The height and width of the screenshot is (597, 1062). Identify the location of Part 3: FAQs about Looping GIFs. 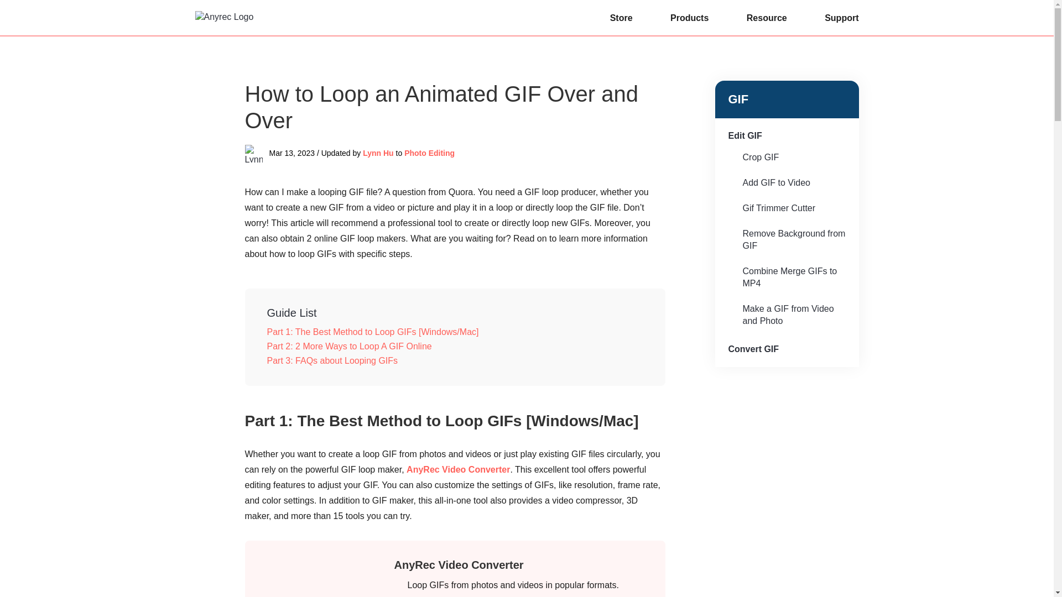
(454, 361).